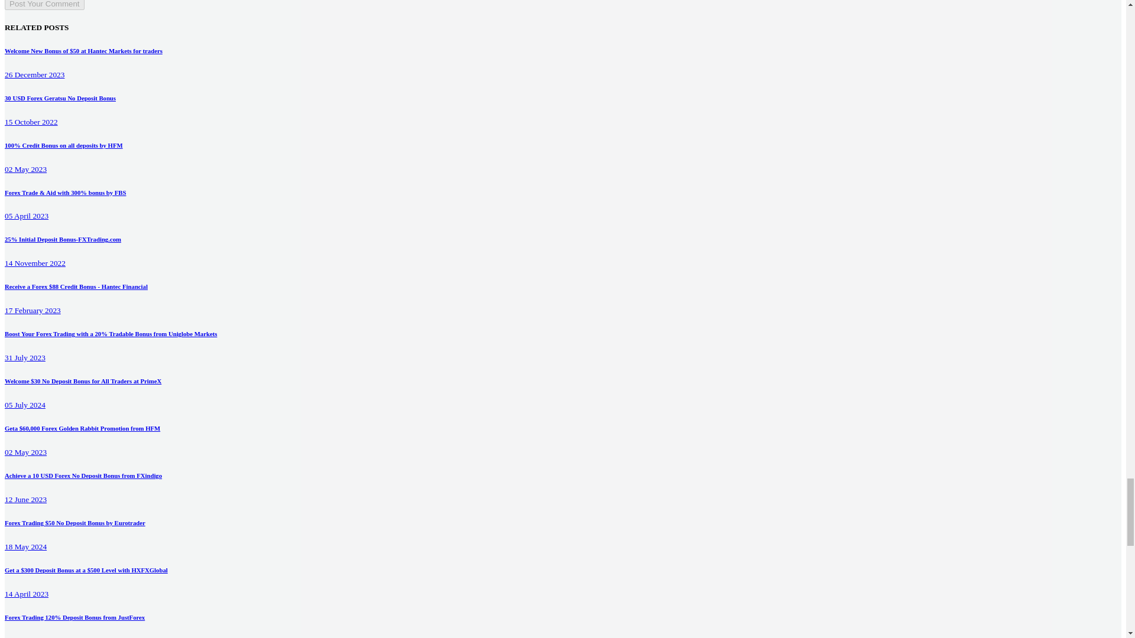  I want to click on Post Your Comment, so click(44, 5).